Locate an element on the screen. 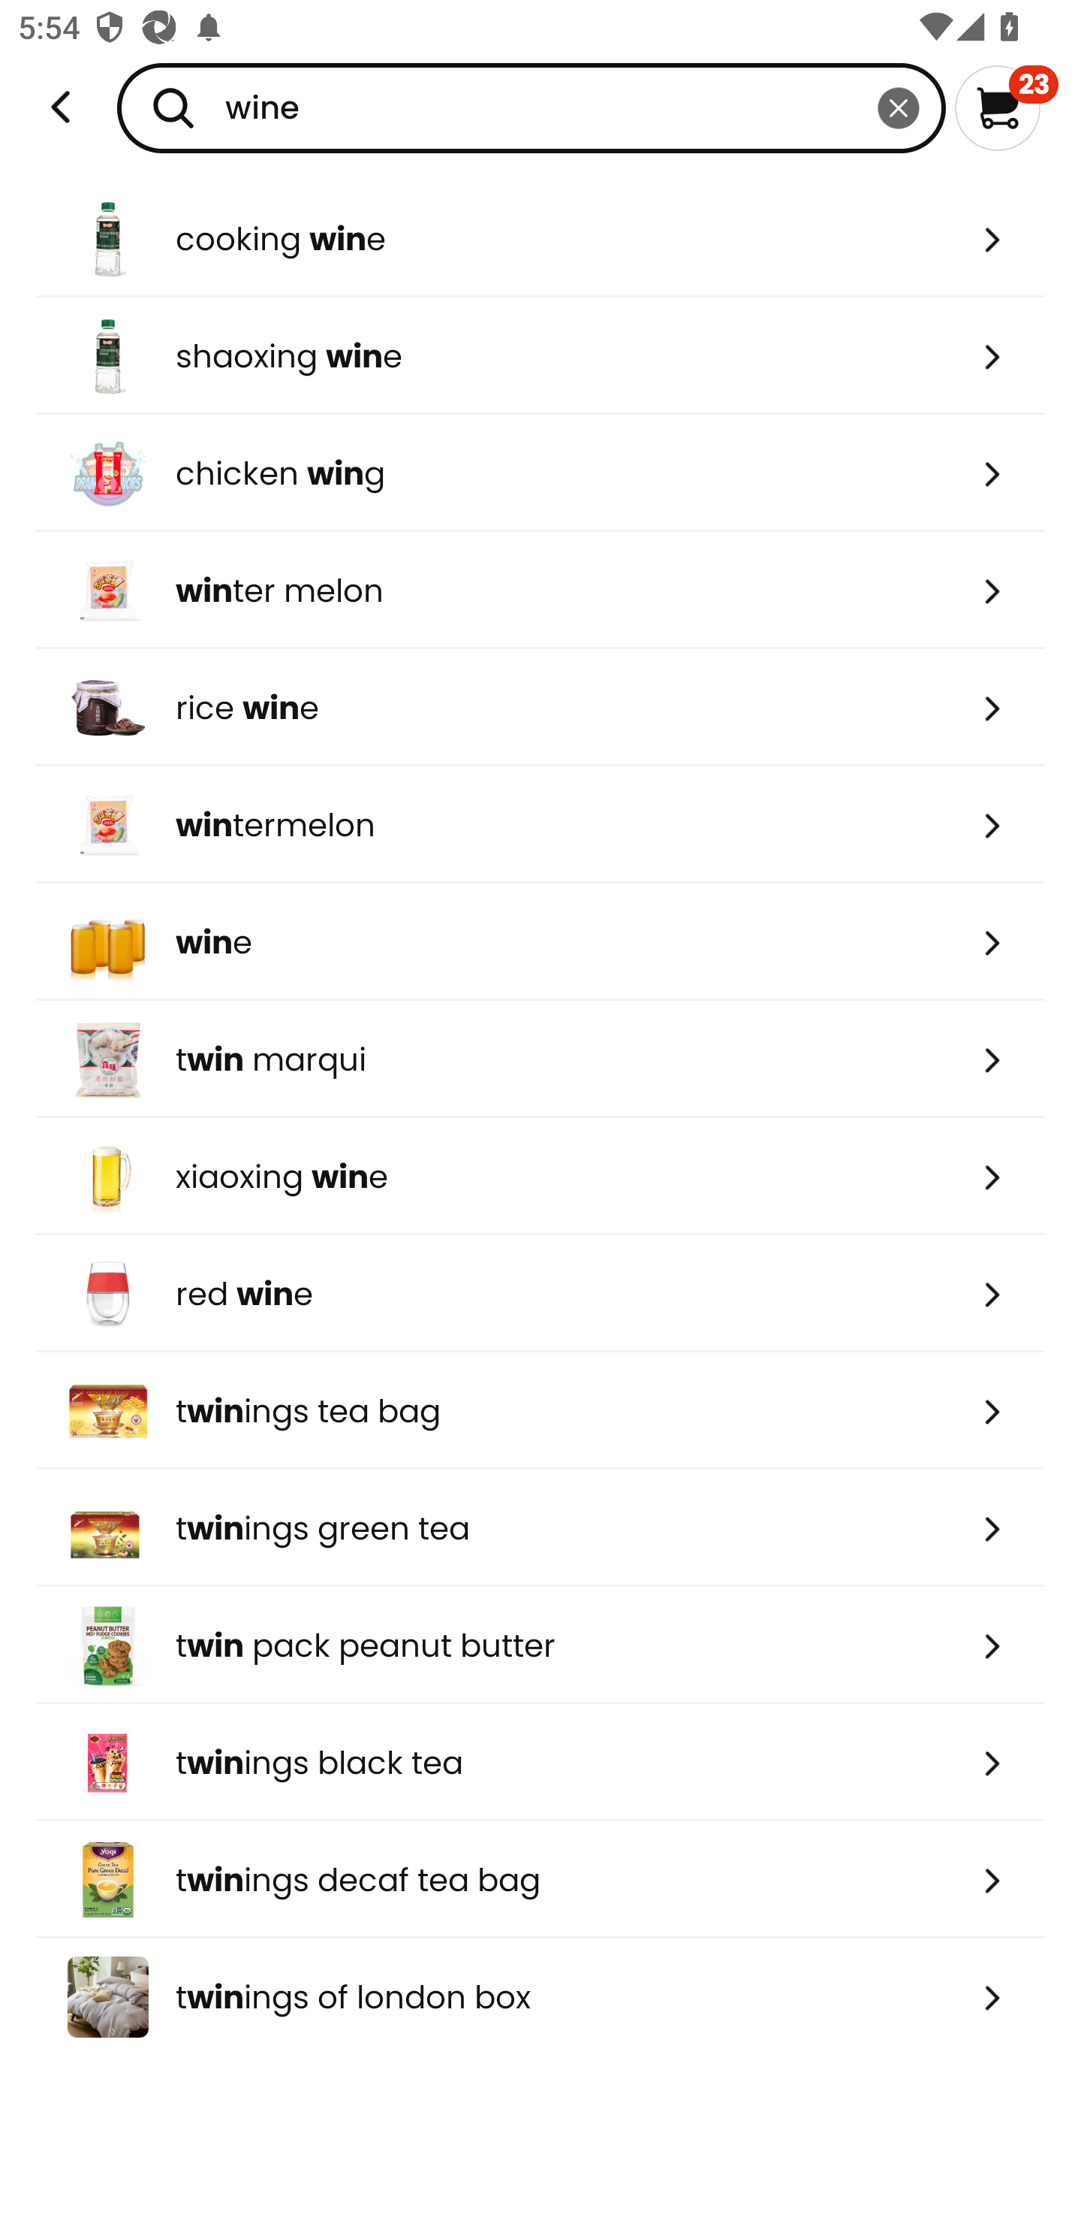  twinings green tea is located at coordinates (540, 1528).